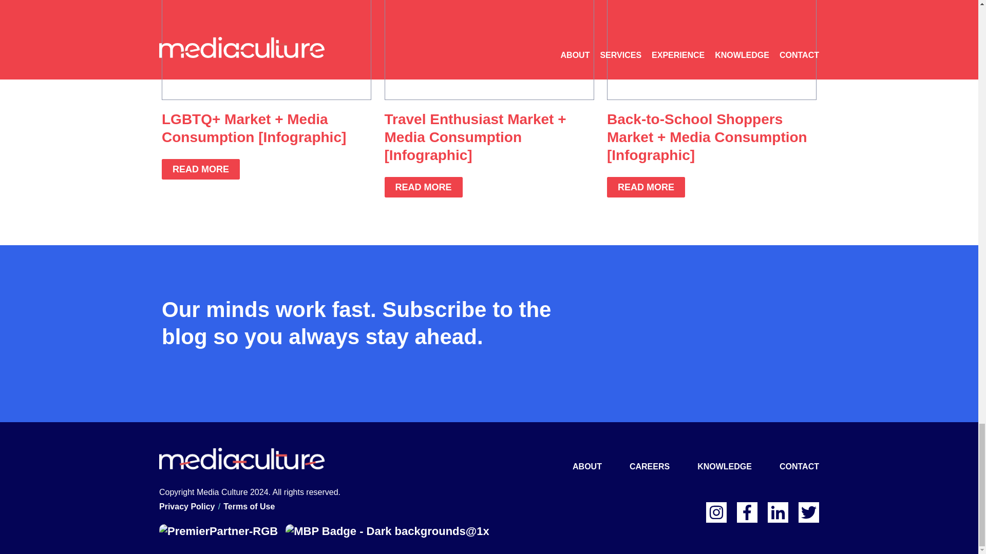 Image resolution: width=986 pixels, height=554 pixels. I want to click on Privacy Policy, so click(187, 507).